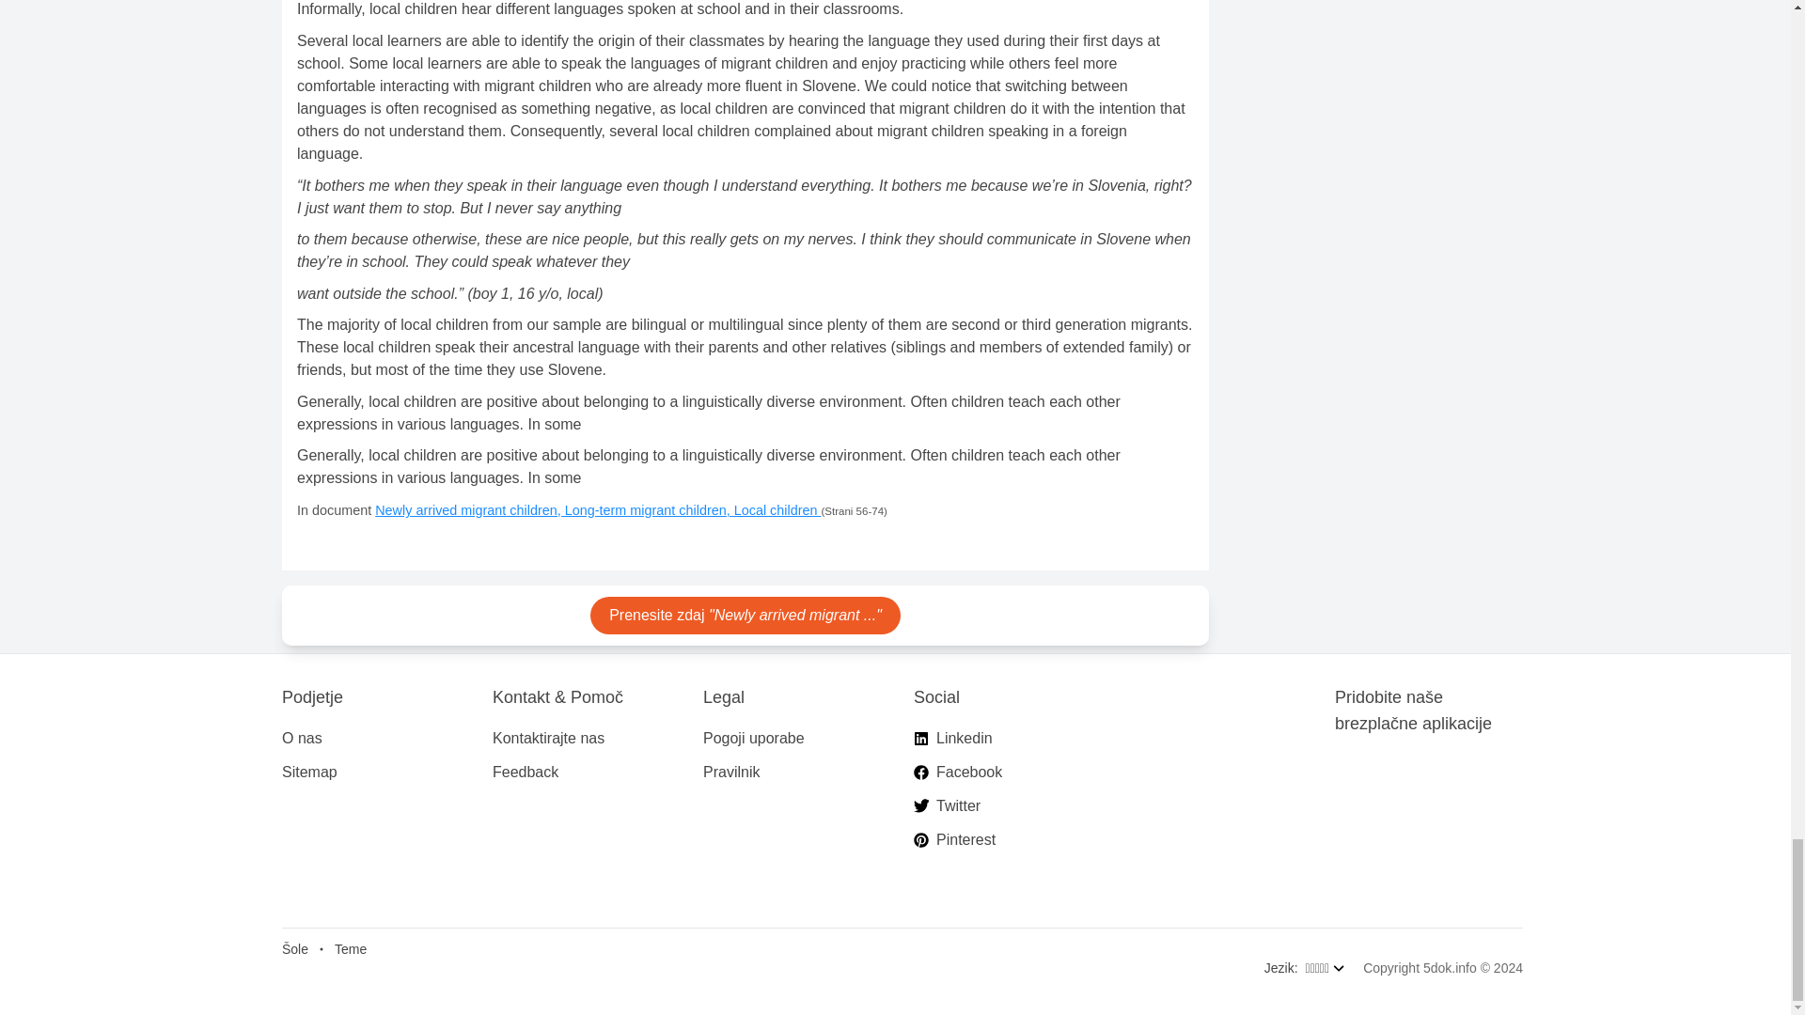  What do you see at coordinates (754, 738) in the screenshot?
I see `Pogoji uporabe` at bounding box center [754, 738].